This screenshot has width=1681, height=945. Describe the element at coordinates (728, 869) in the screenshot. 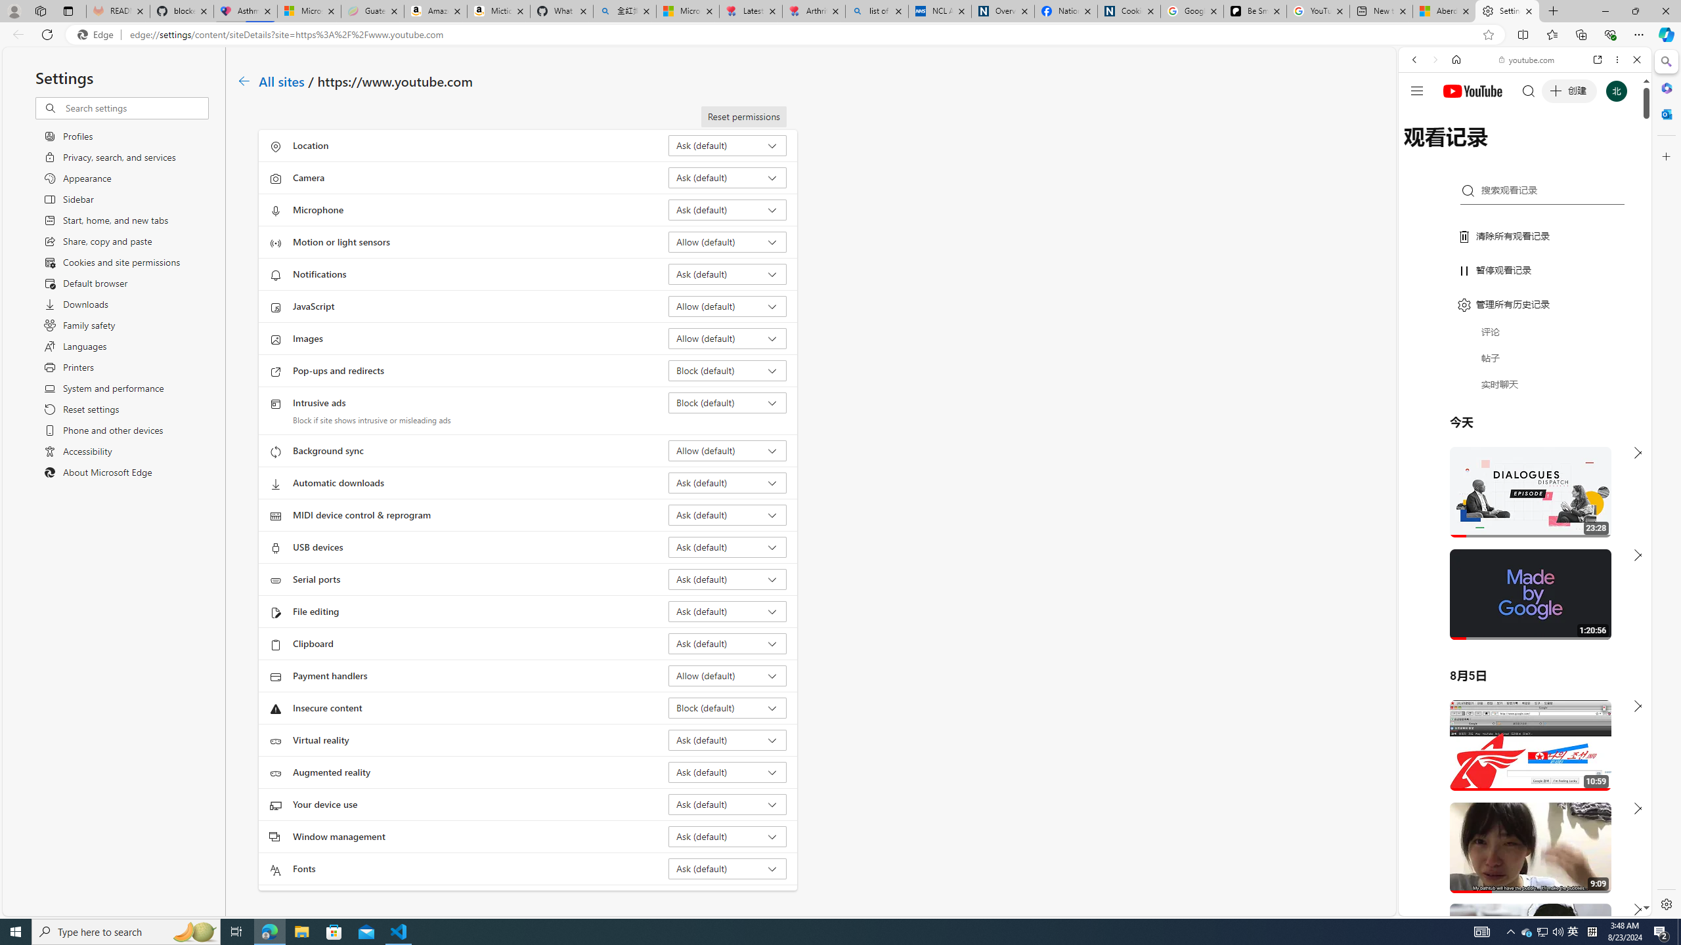

I see `Fonts Ask (default)` at that location.